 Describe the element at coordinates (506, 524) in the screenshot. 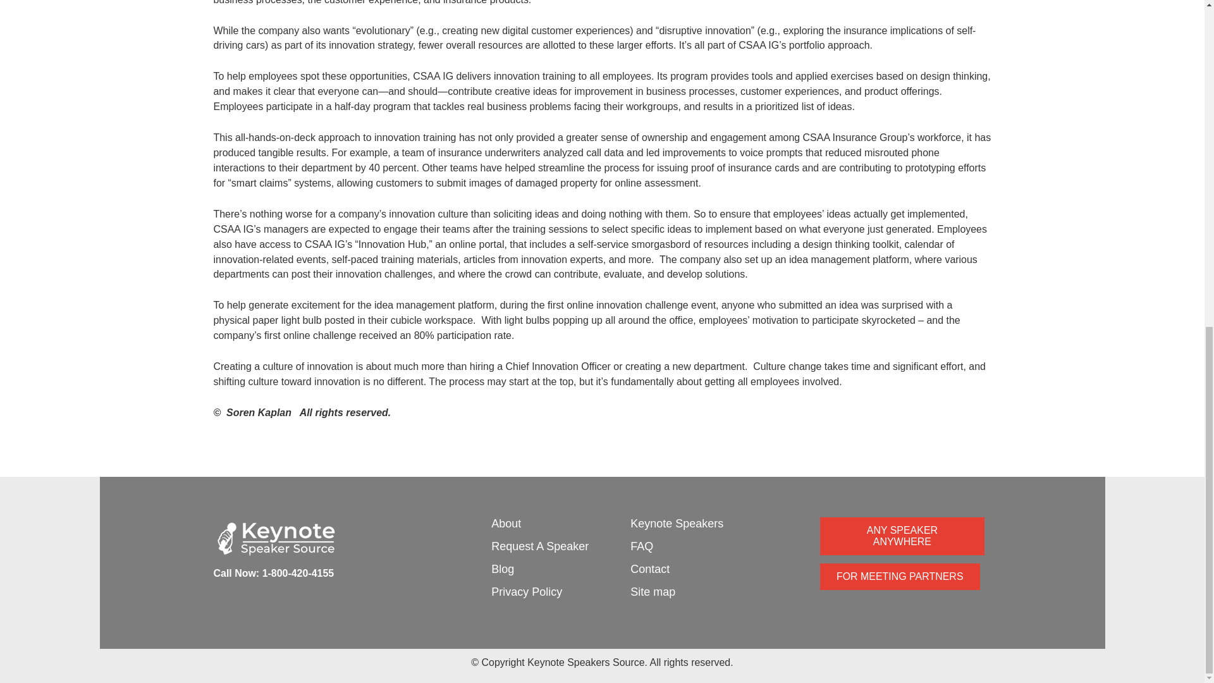

I see `About` at that location.